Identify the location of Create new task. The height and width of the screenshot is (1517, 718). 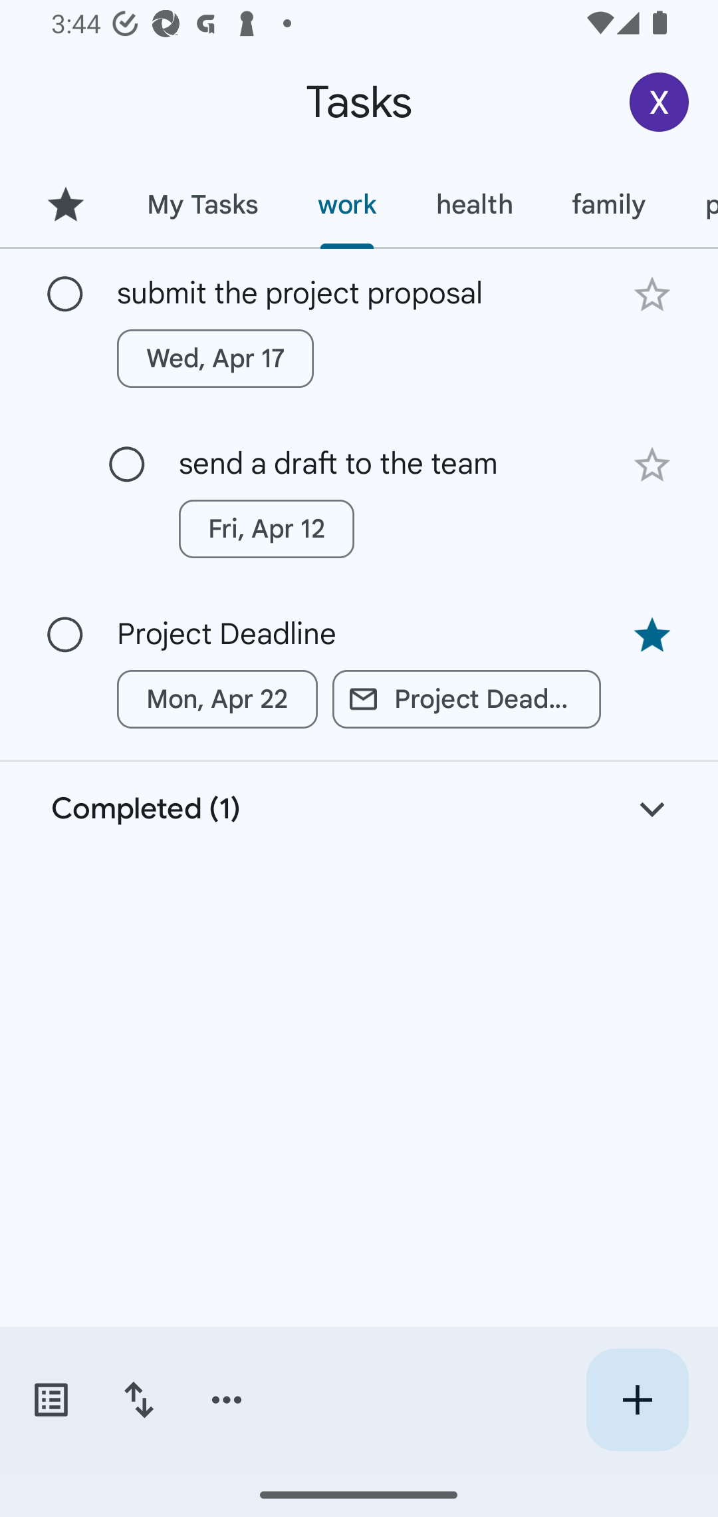
(637, 1400).